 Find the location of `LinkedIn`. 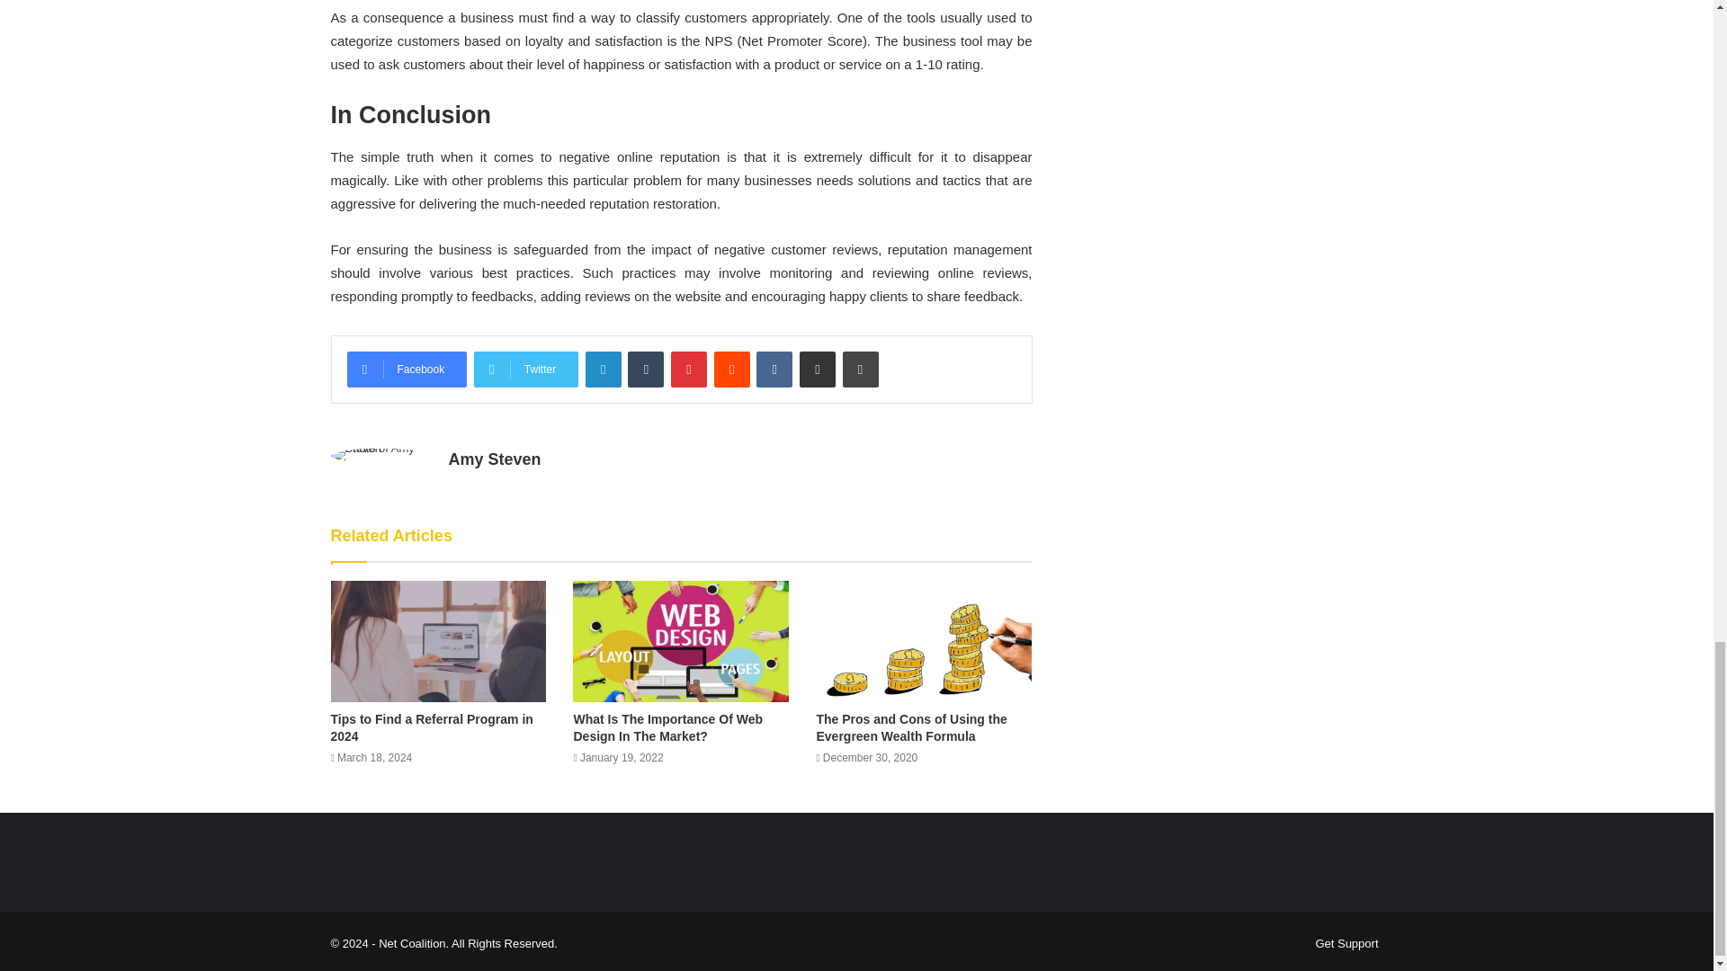

LinkedIn is located at coordinates (603, 369).